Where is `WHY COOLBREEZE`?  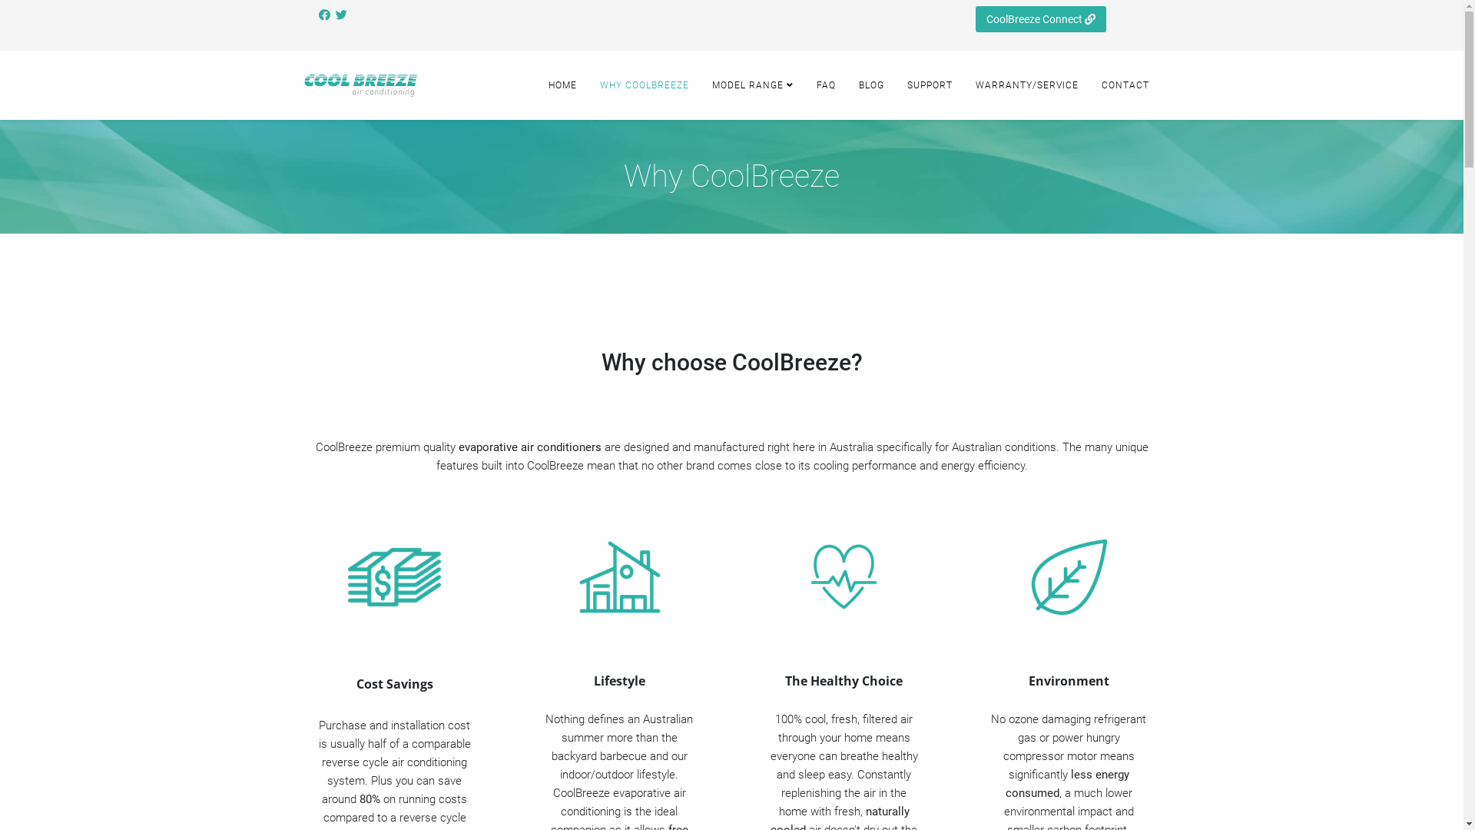 WHY COOLBREEZE is located at coordinates (645, 85).